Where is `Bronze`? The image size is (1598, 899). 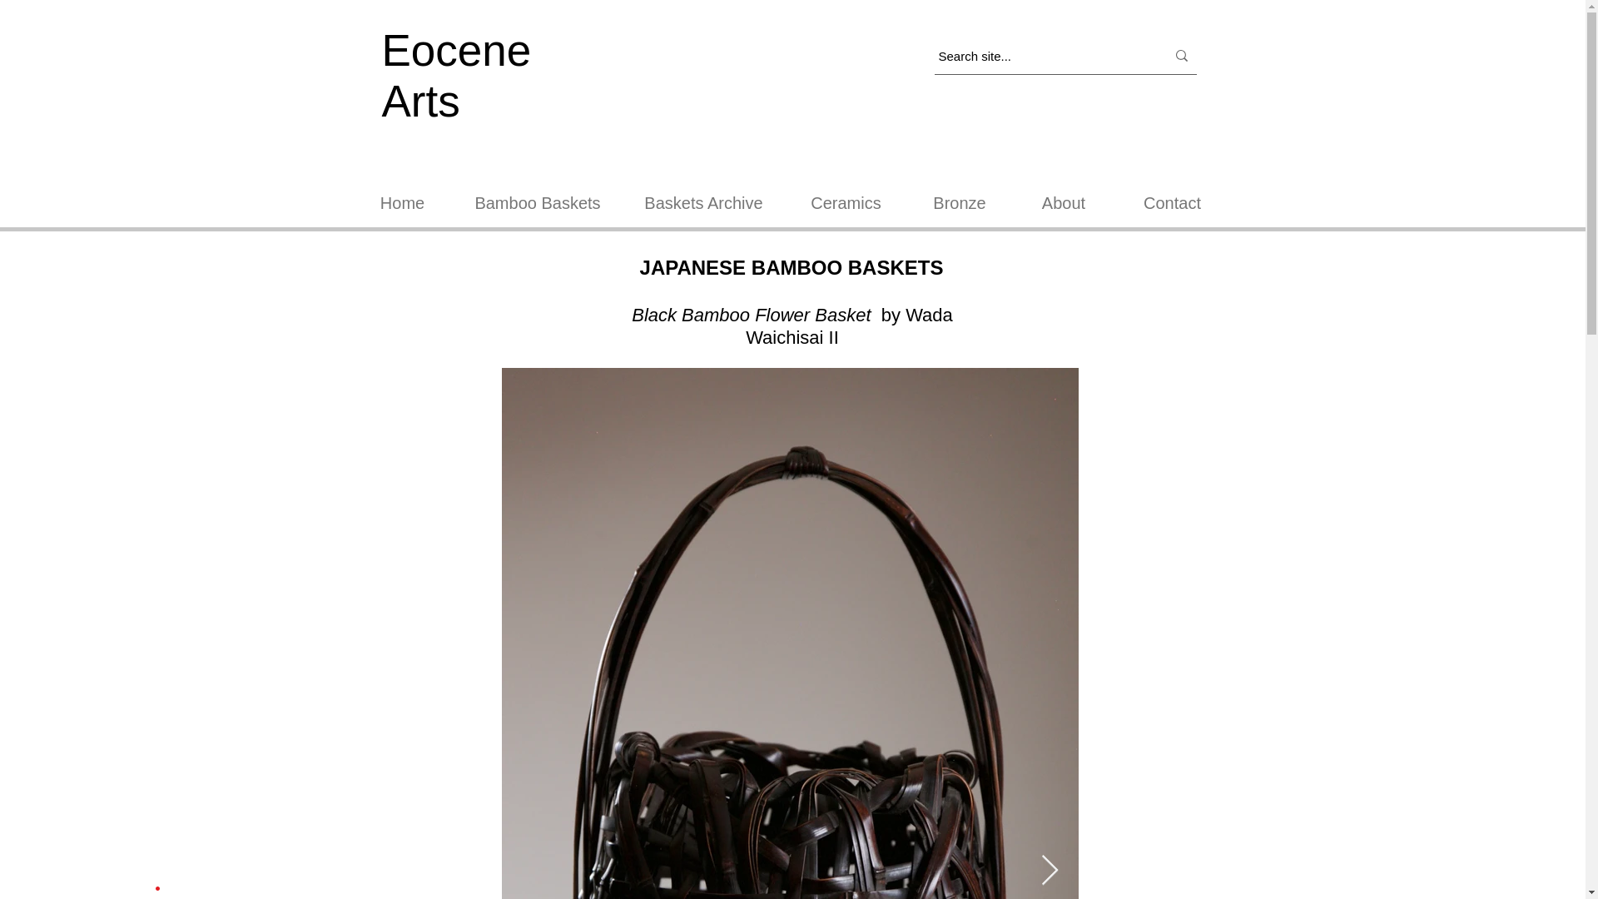
Bronze is located at coordinates (960, 203).